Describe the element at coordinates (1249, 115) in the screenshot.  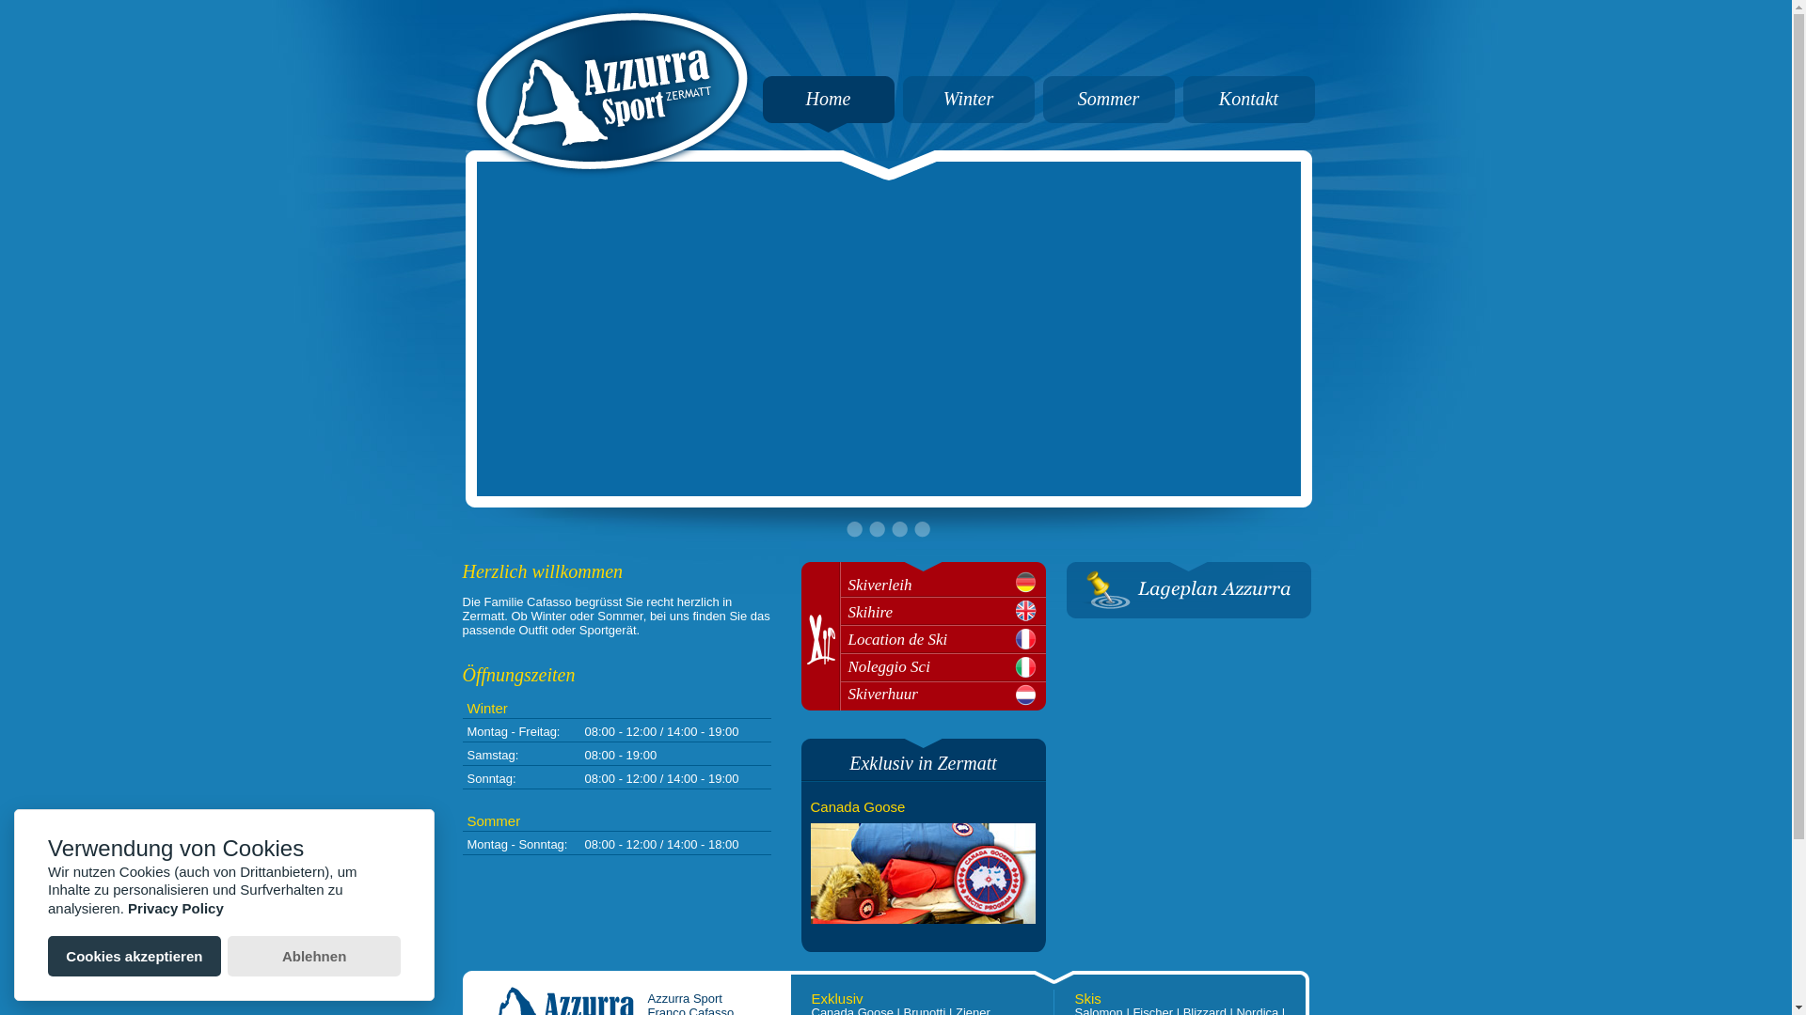
I see `Kontakt` at that location.